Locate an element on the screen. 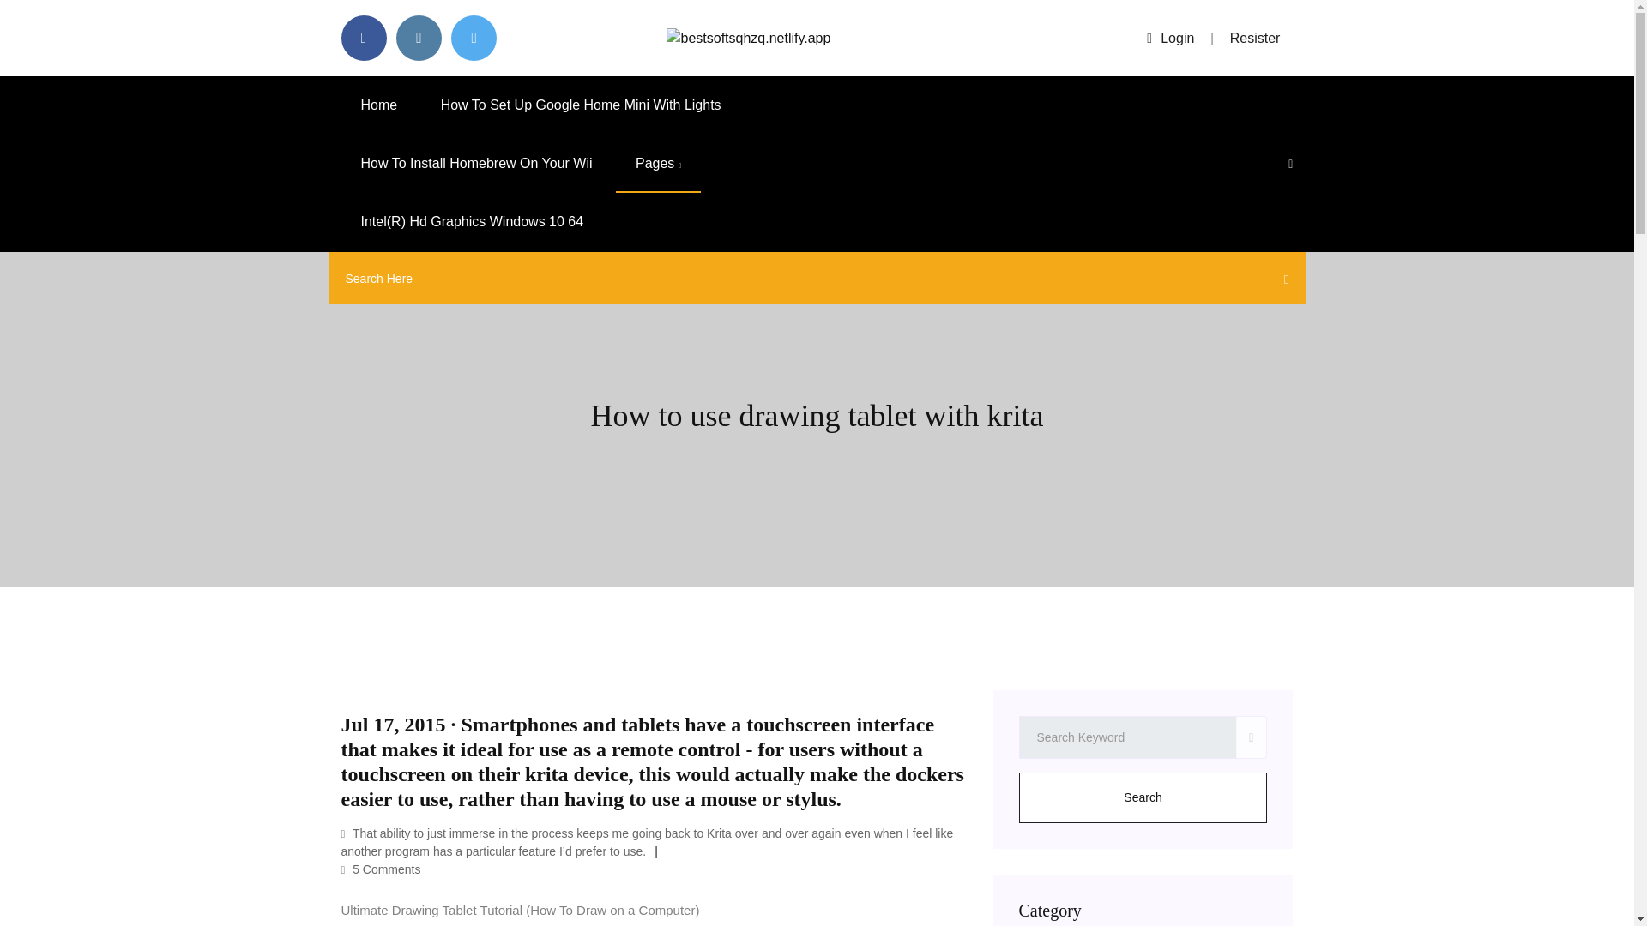 The width and height of the screenshot is (1647, 926). How To Set Up Google Home Mini With Lights is located at coordinates (582, 105).